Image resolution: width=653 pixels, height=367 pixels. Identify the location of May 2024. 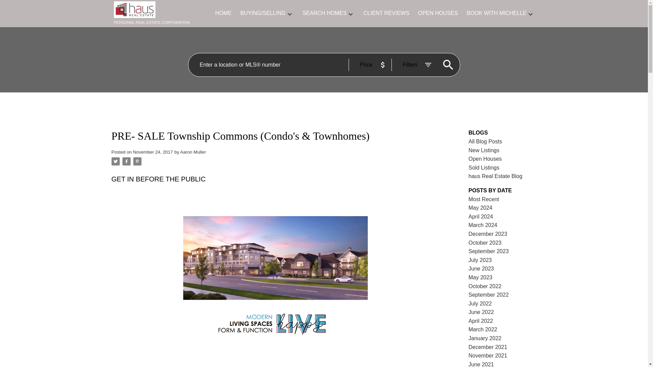
(480, 207).